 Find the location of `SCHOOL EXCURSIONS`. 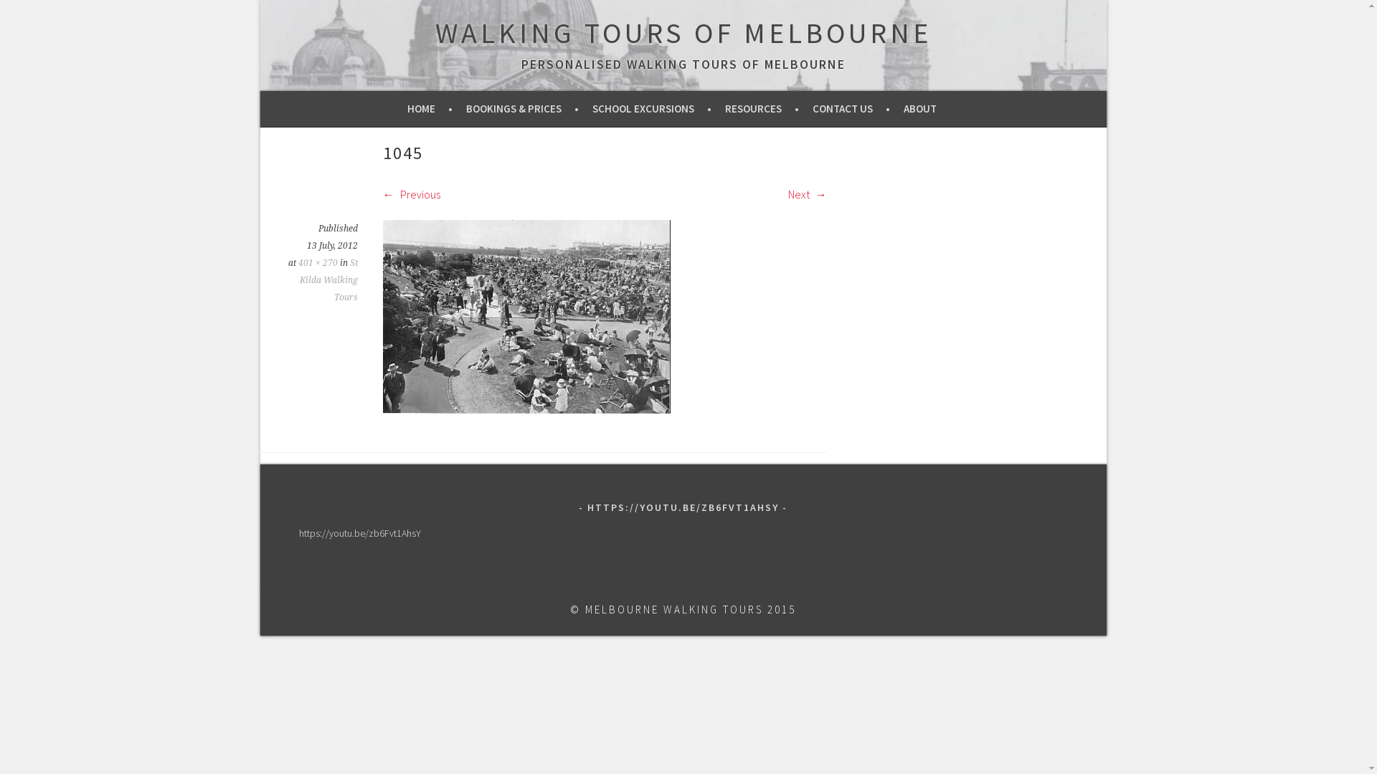

SCHOOL EXCURSIONS is located at coordinates (652, 109).